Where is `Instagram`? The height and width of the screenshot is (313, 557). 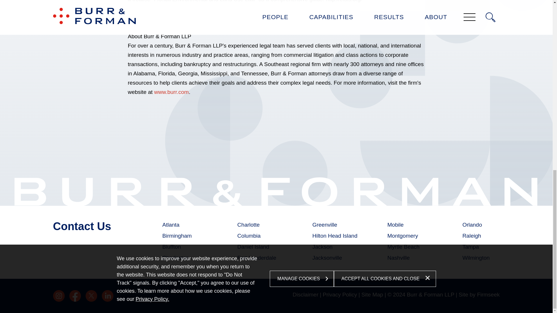 Instagram is located at coordinates (59, 296).